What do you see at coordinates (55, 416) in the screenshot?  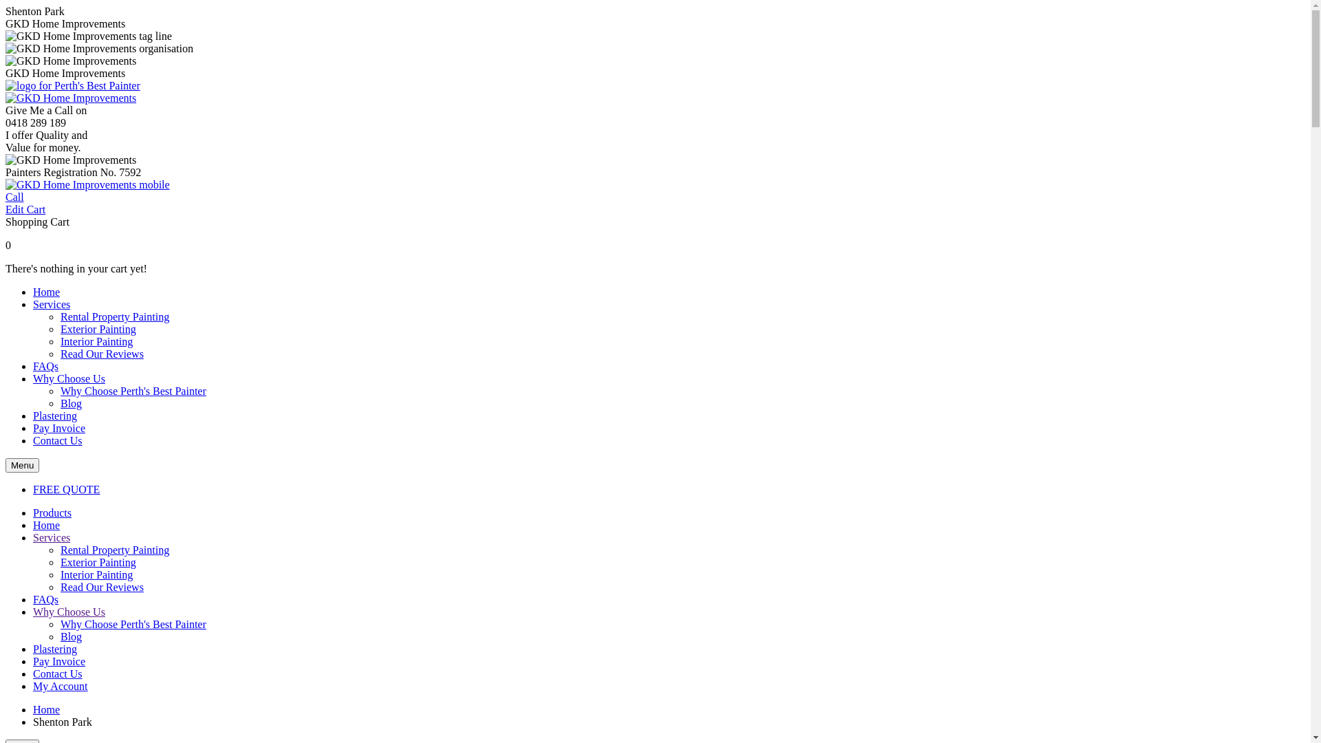 I see `Plastering` at bounding box center [55, 416].